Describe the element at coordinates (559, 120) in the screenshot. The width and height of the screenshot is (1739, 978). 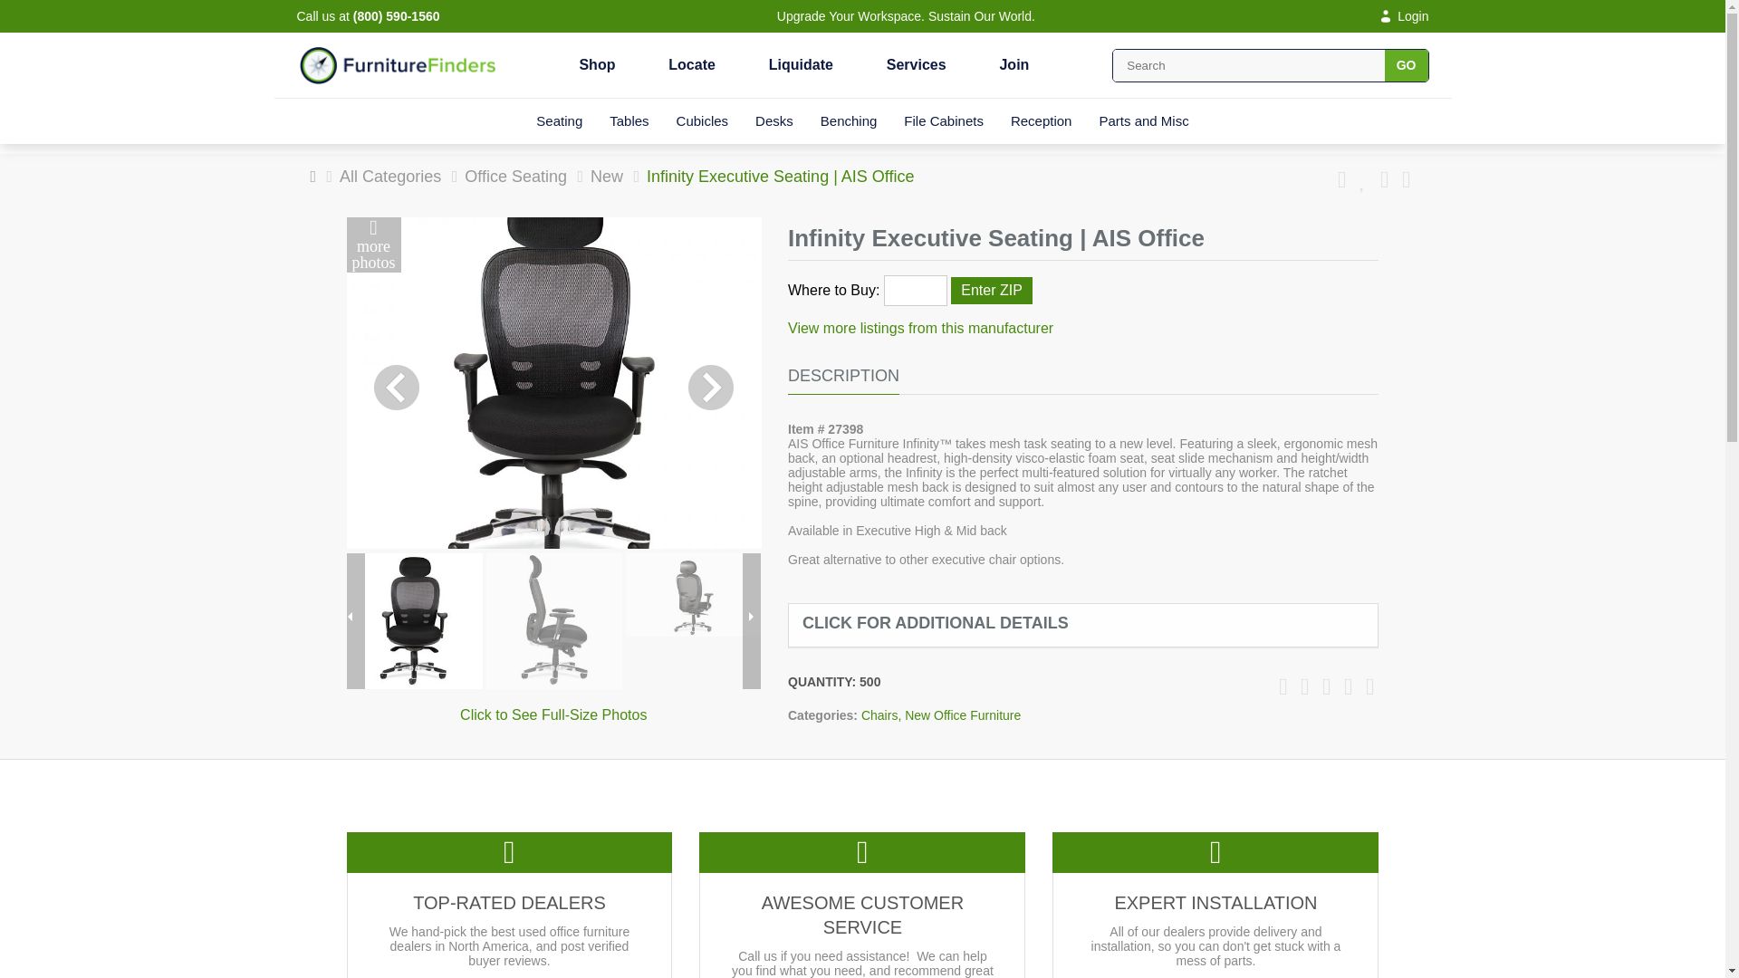
I see `Seating` at that location.